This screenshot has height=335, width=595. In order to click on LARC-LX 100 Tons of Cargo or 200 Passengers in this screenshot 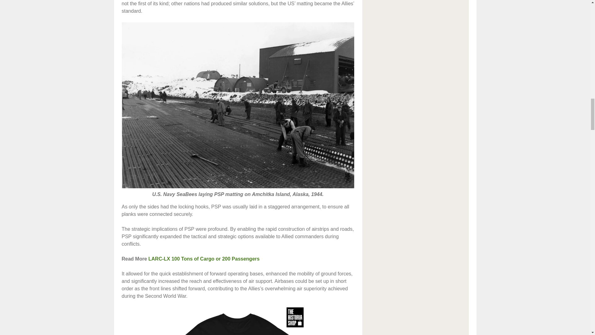, I will do `click(204, 259)`.